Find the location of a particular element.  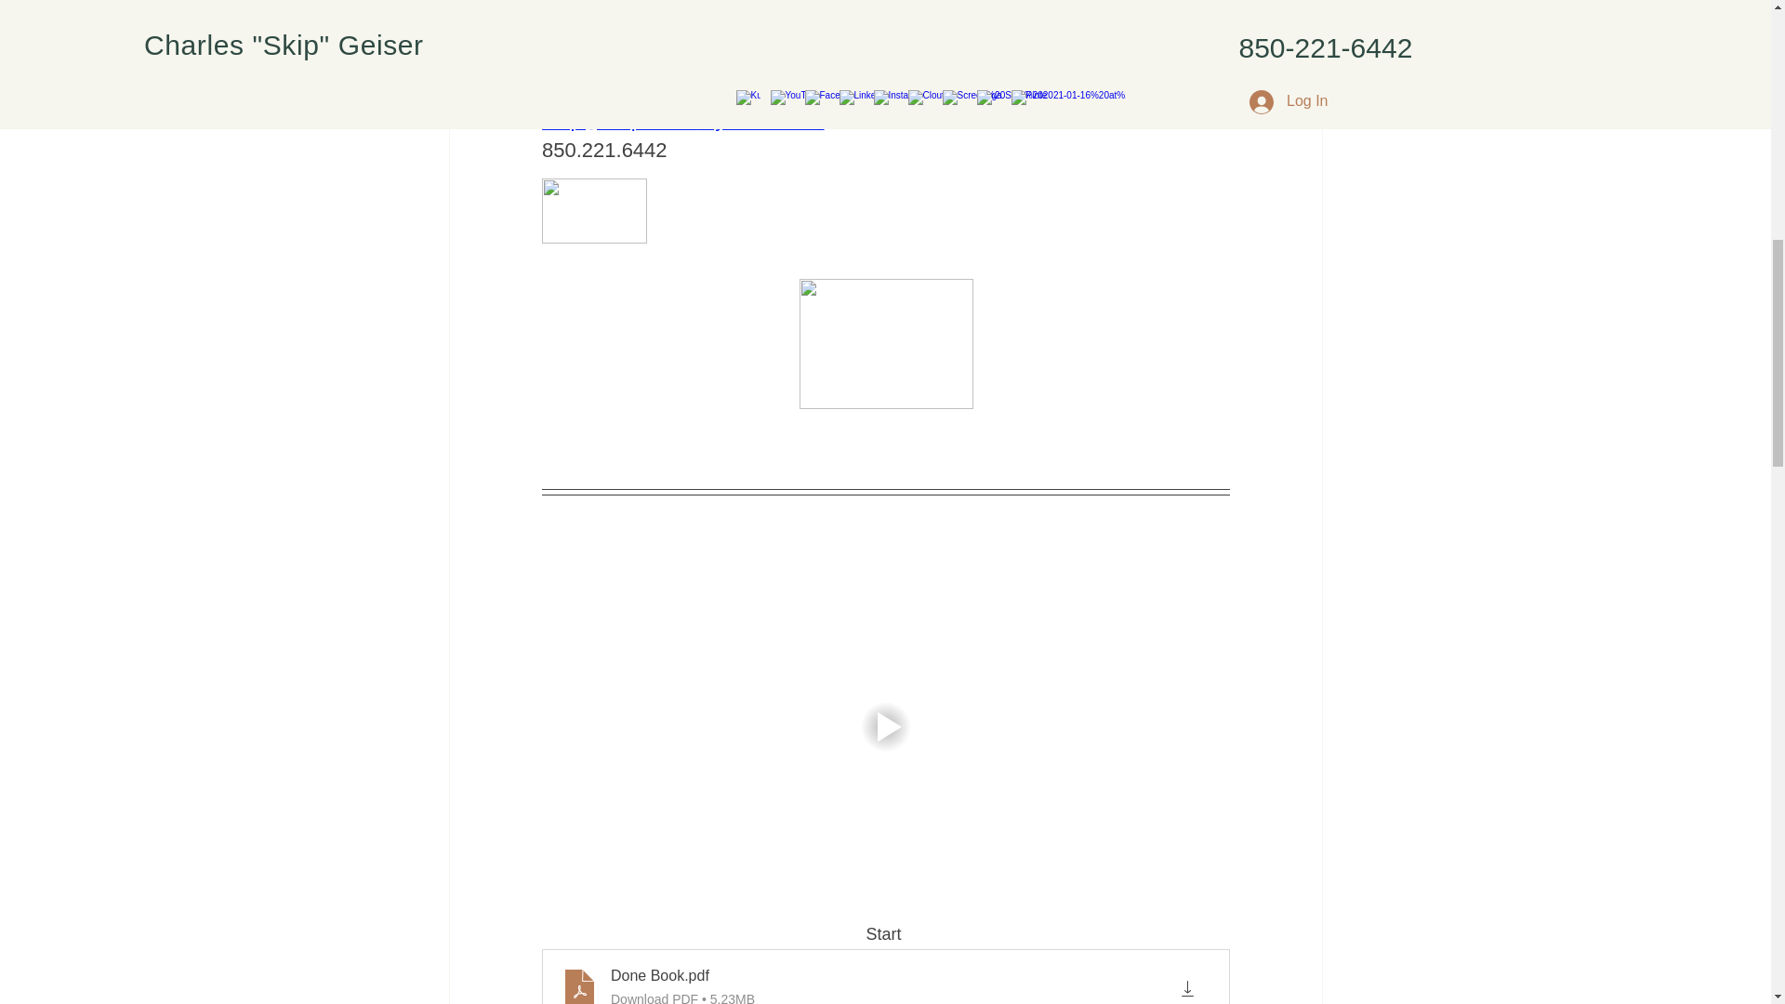

MyHome.com is located at coordinates (760, 119).